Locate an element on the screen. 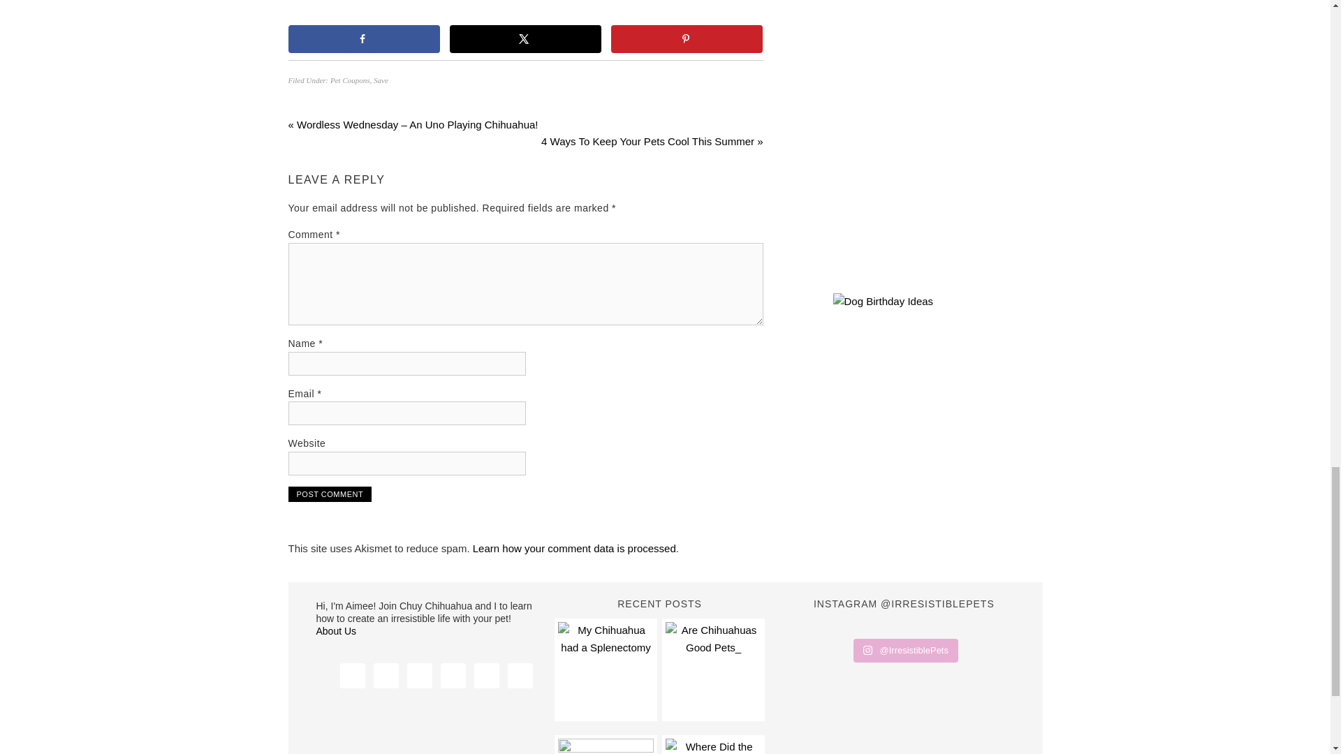 The height and width of the screenshot is (754, 1341). Where Did the Chihuahua Originate? is located at coordinates (712, 746).